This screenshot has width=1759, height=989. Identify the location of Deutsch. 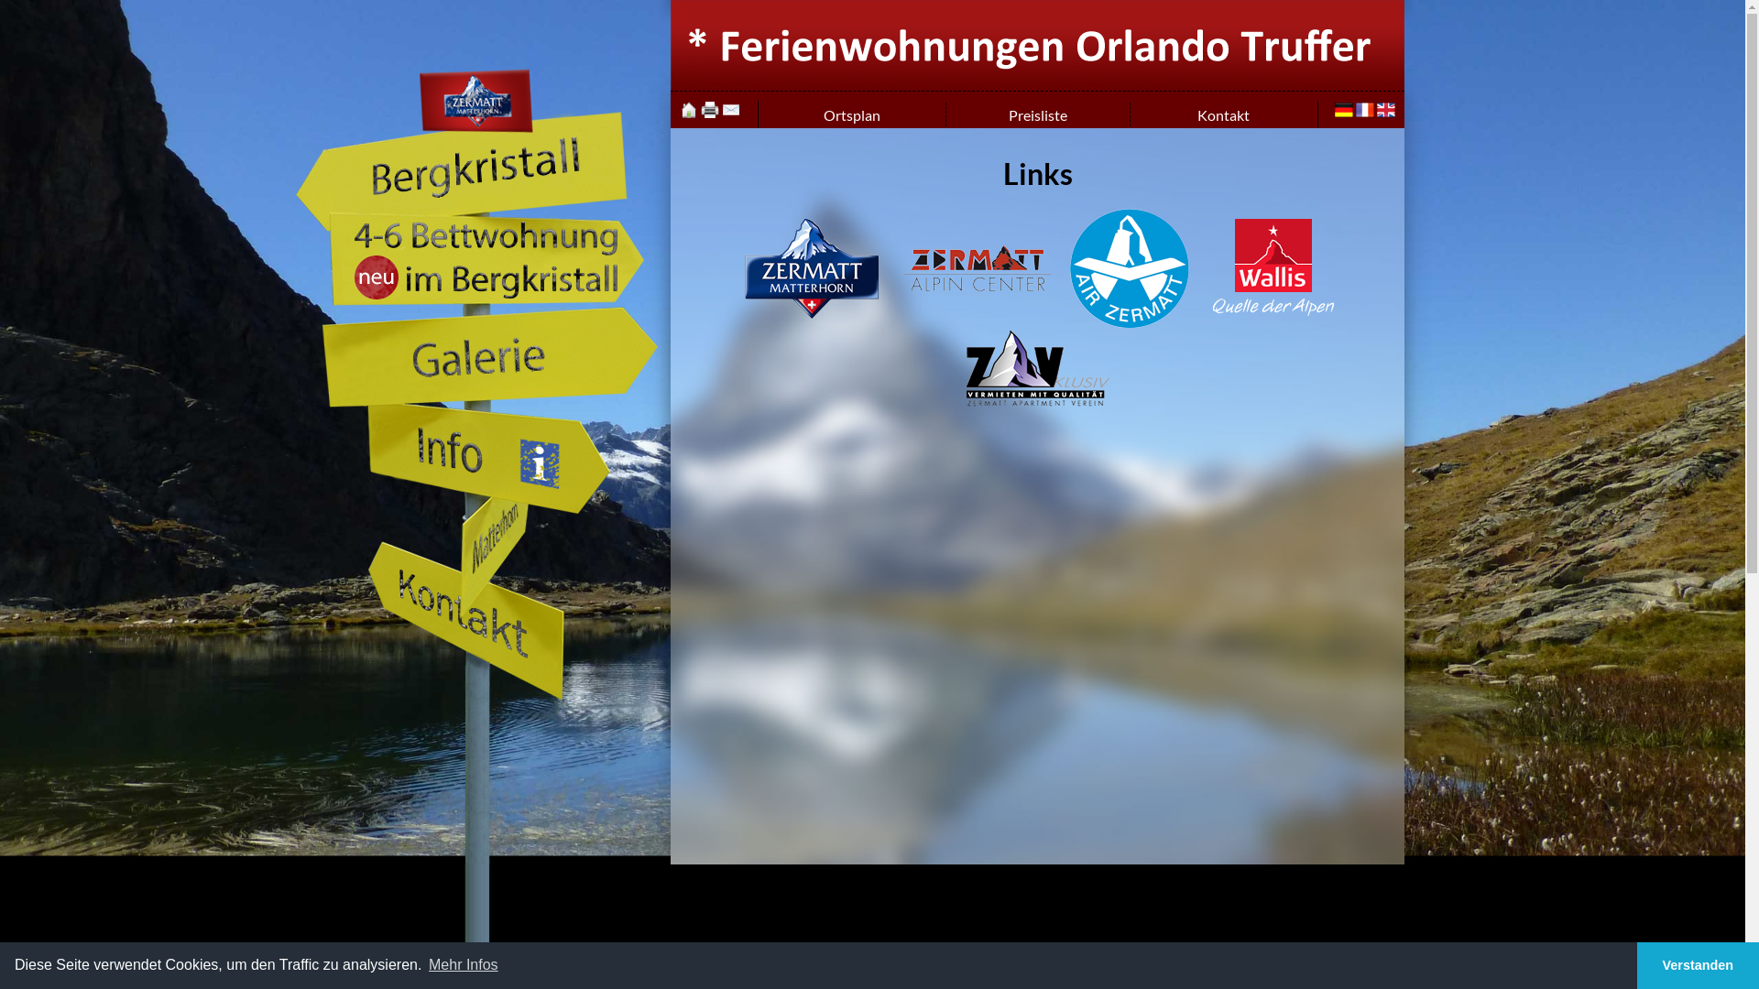
(1344, 114).